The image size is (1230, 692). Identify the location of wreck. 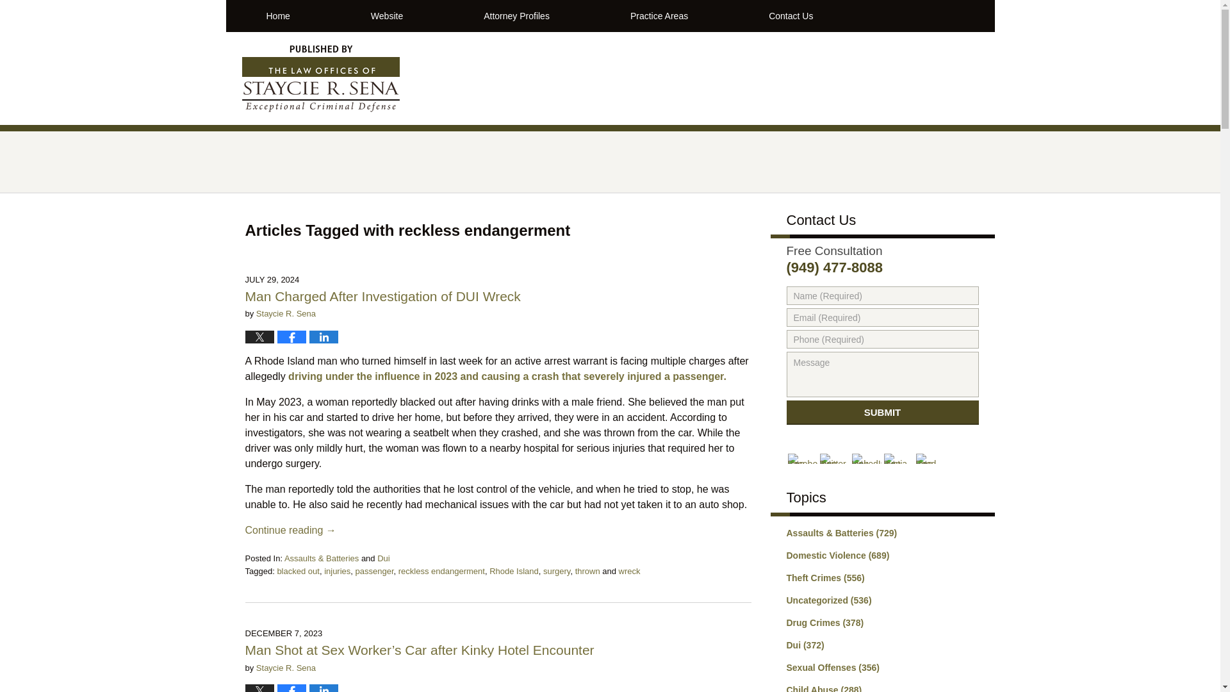
(629, 571).